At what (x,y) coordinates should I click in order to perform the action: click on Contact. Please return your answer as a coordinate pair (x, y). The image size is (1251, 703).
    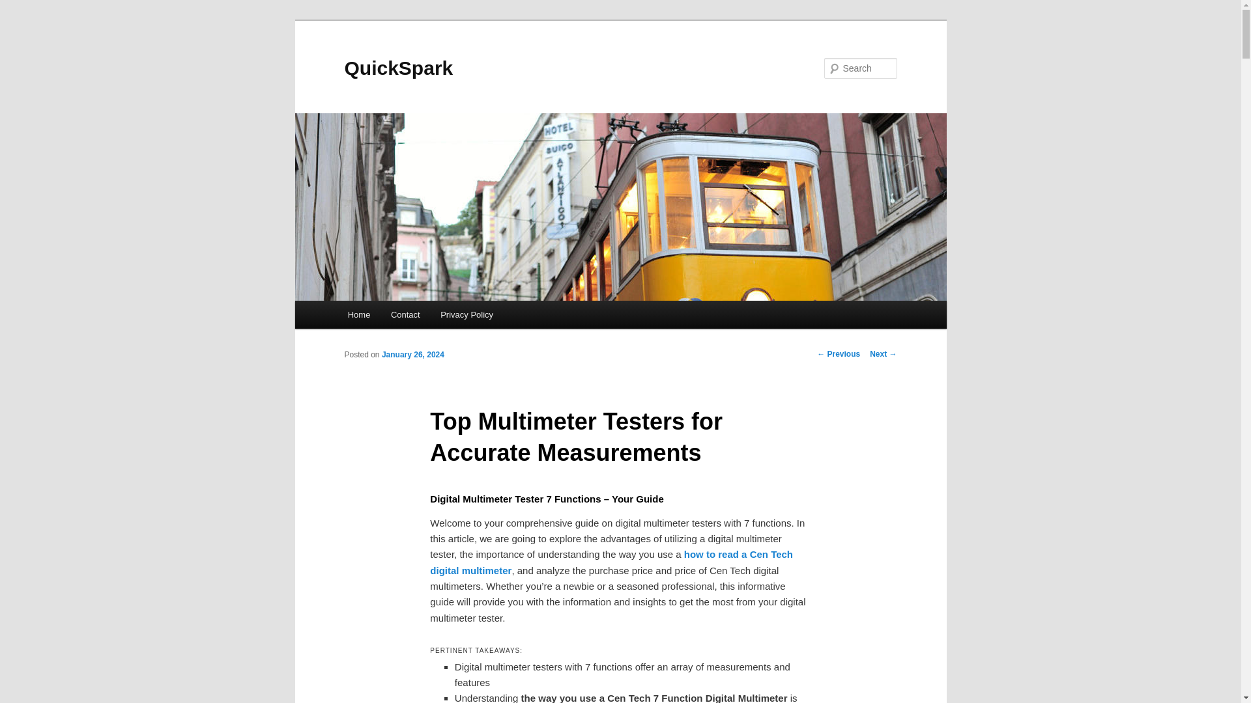
    Looking at the image, I should click on (405, 315).